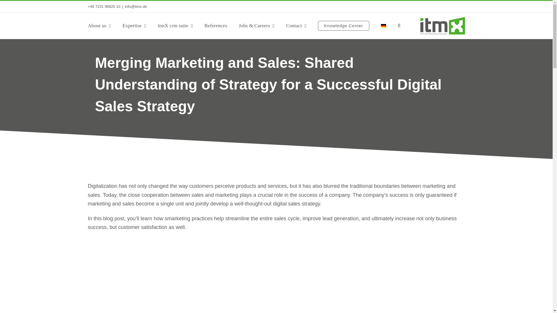 This screenshot has height=313, width=557. I want to click on Open Cookie Preferences, so click(12, 305).